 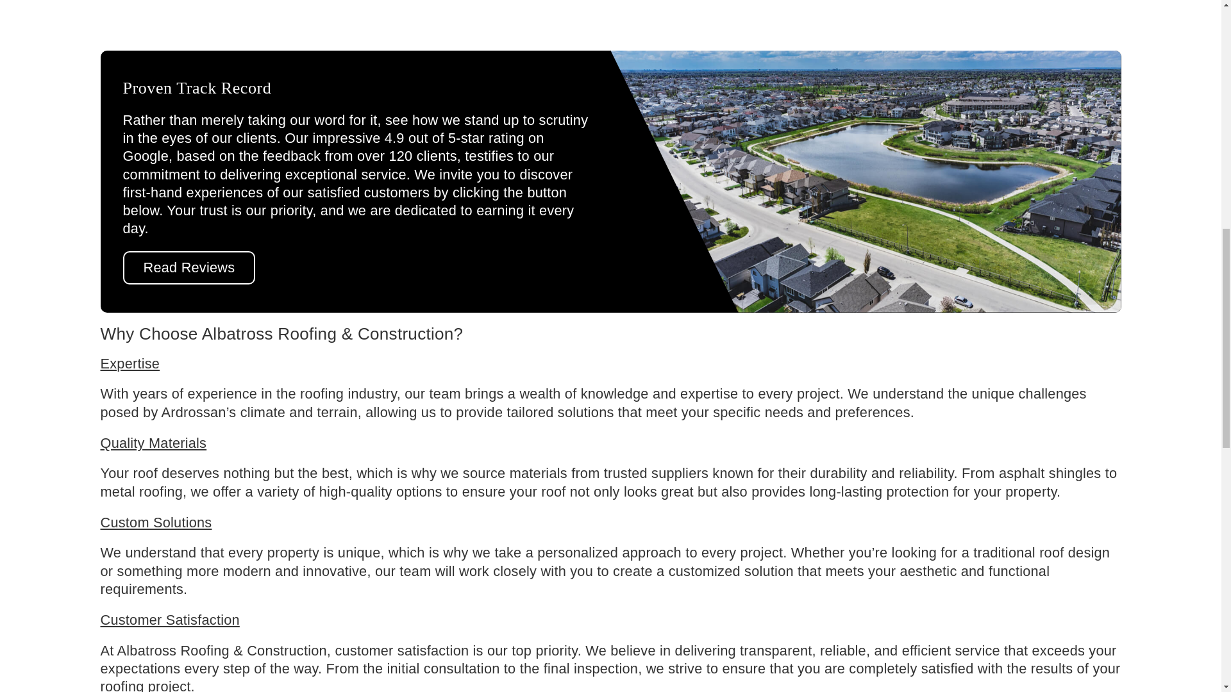 I want to click on Read Reviews, so click(x=190, y=268).